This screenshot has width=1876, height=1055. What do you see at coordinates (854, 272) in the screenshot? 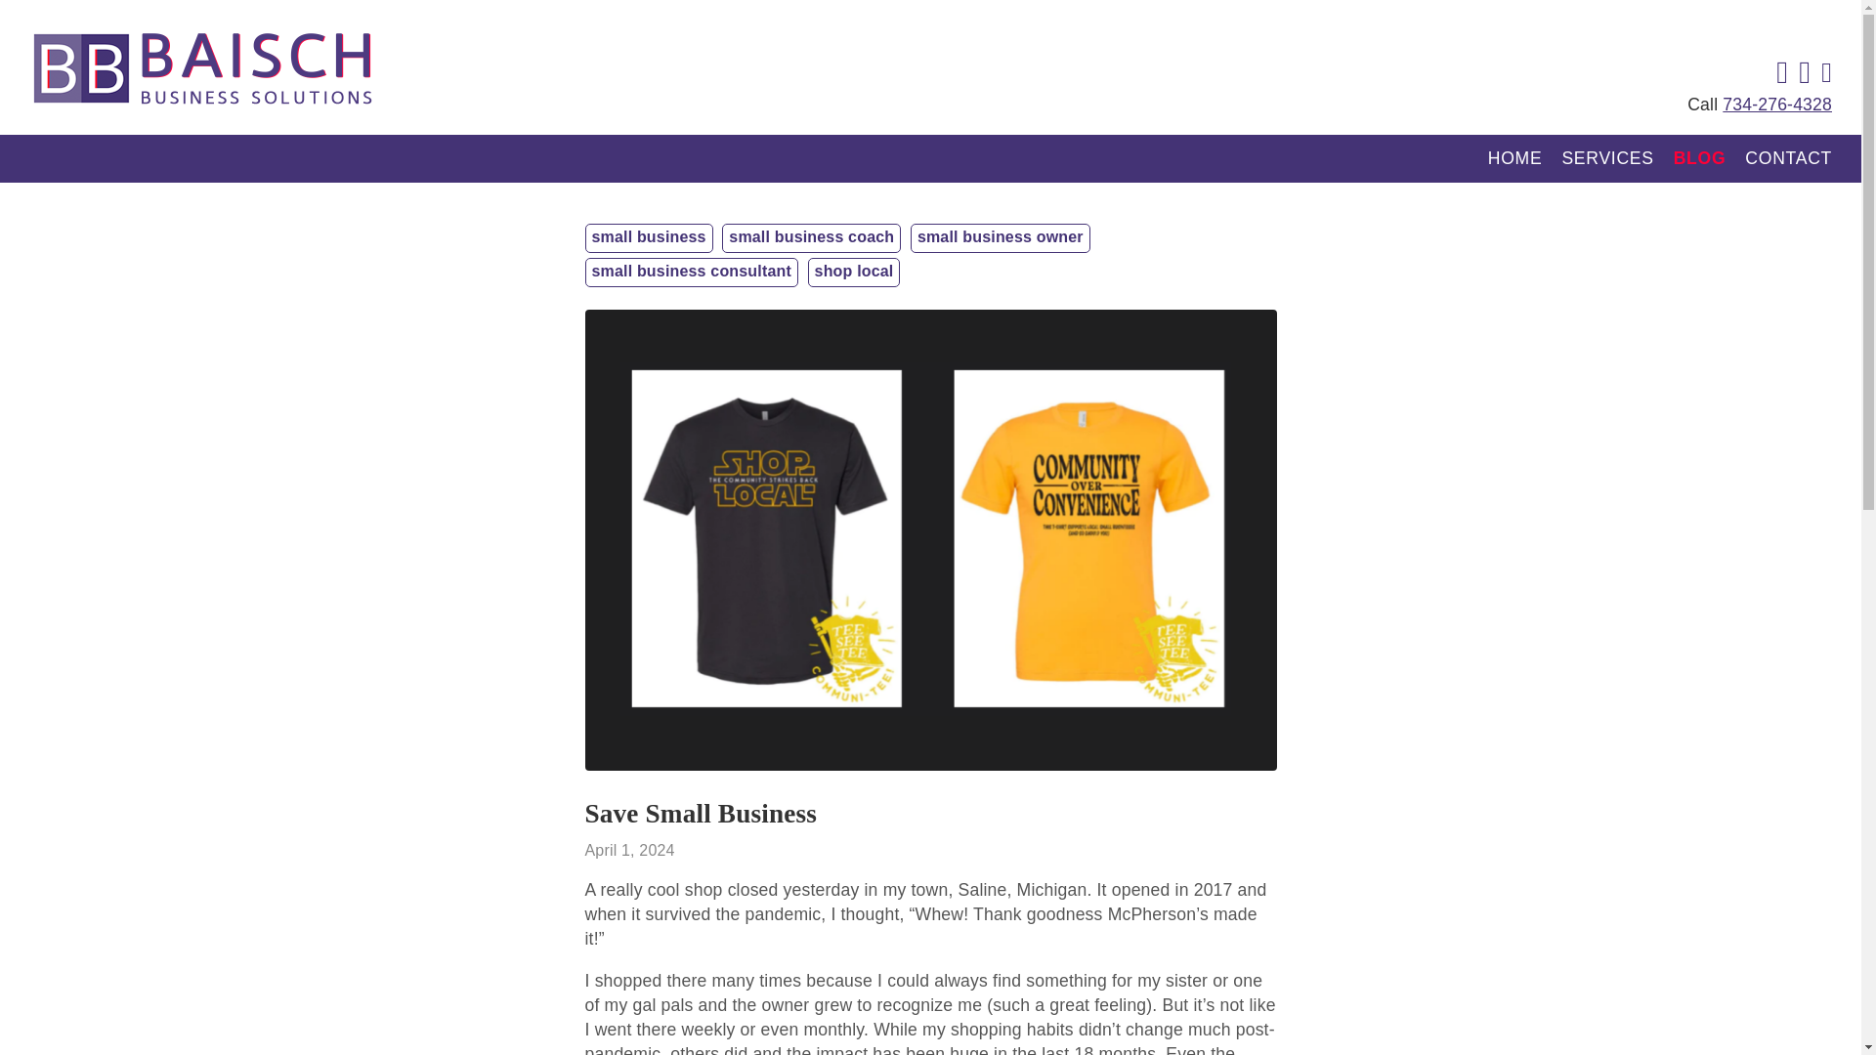
I see `shop local` at bounding box center [854, 272].